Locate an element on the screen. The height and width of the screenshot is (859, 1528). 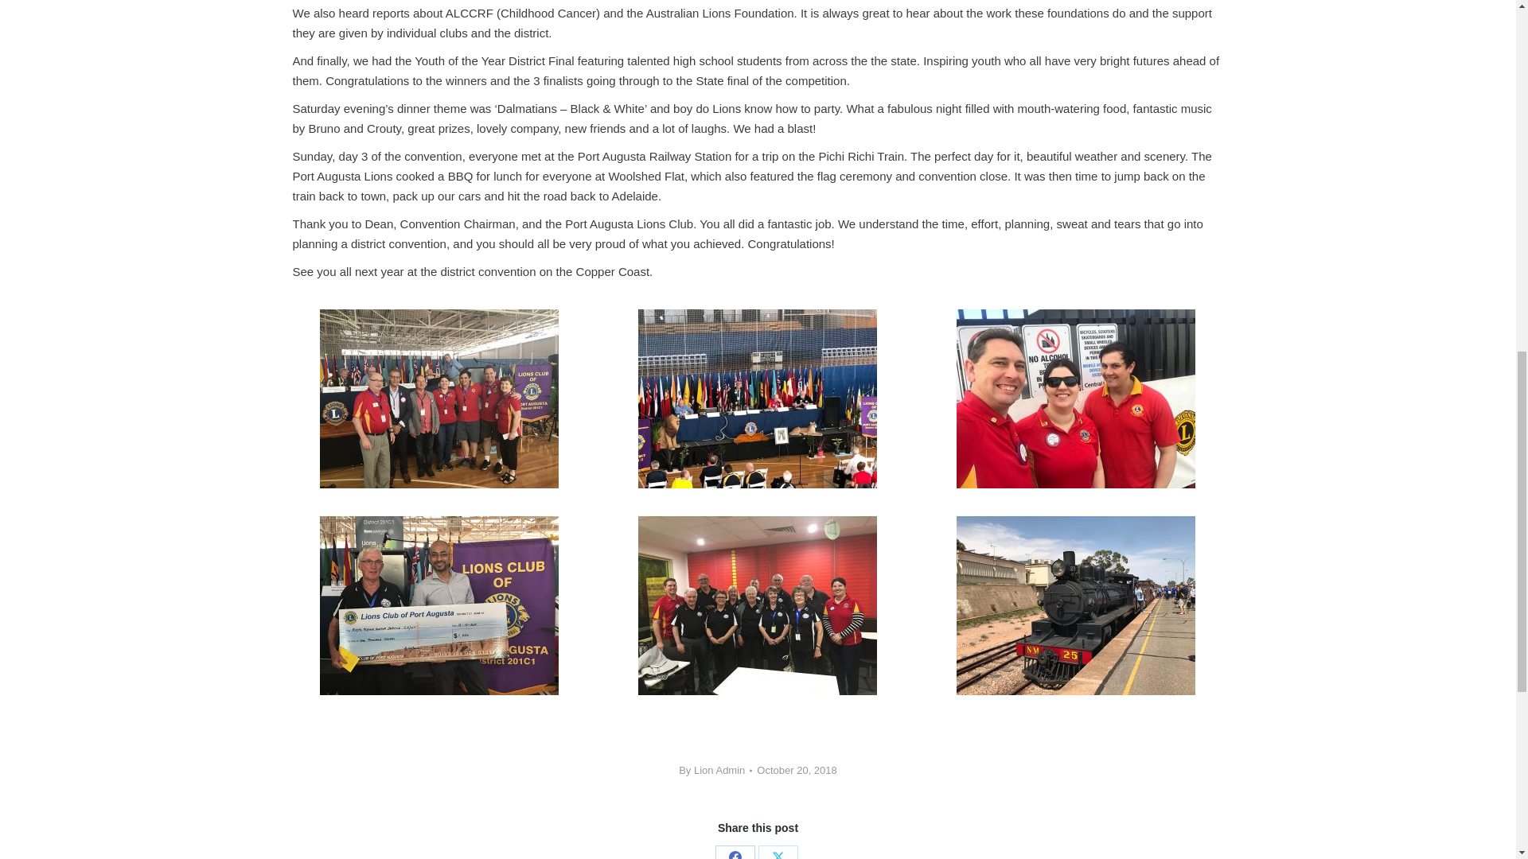
Accepting a cheque from Port Augusta Lions is located at coordinates (439, 605).